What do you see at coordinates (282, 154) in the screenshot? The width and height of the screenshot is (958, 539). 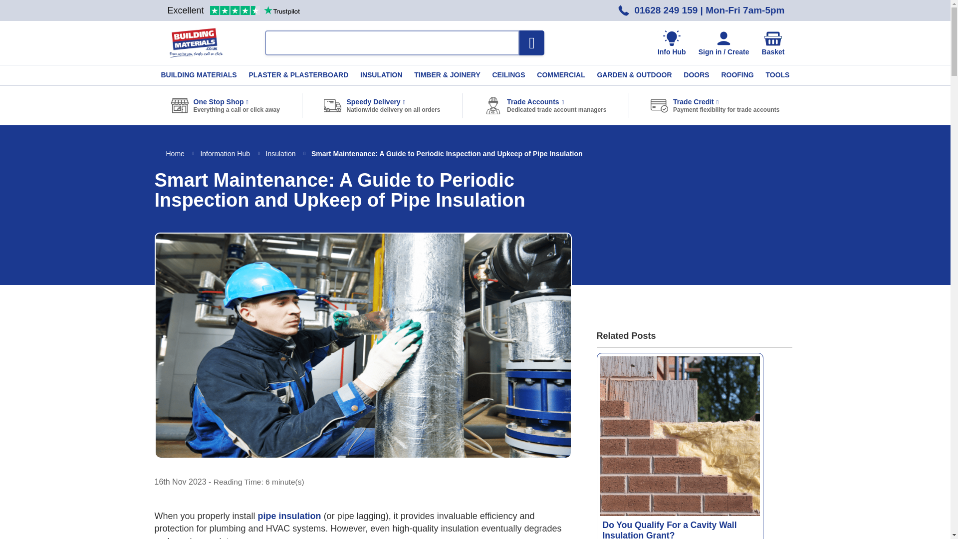 I see `Insulation` at bounding box center [282, 154].